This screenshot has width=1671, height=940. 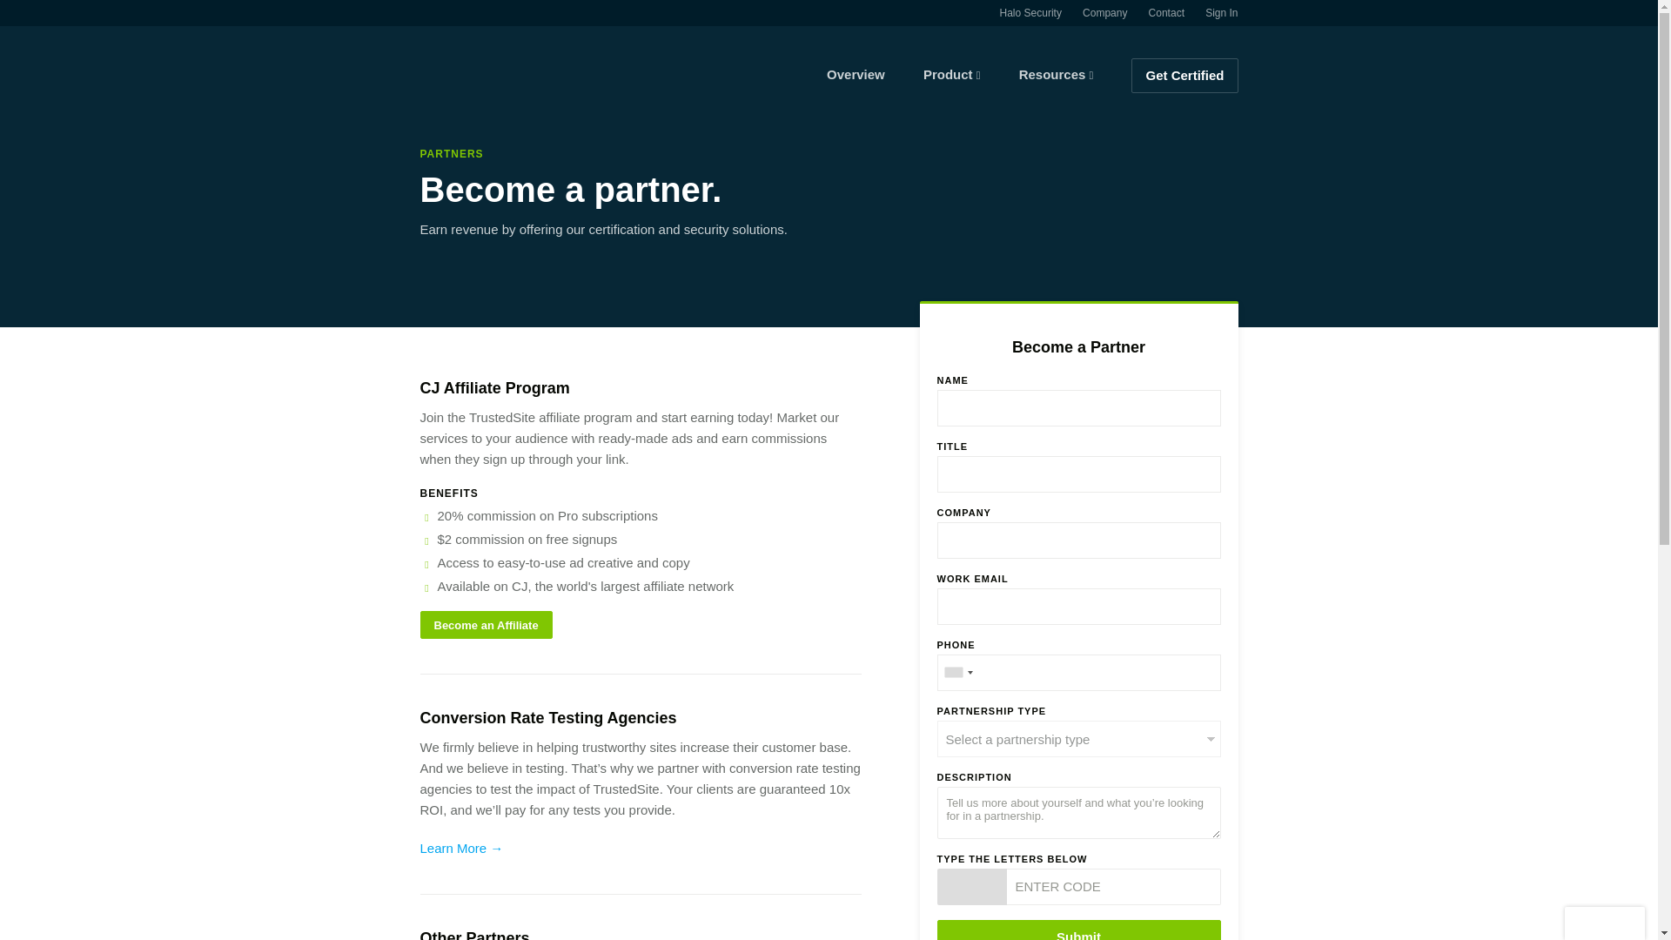 I want to click on Company, so click(x=1104, y=13).